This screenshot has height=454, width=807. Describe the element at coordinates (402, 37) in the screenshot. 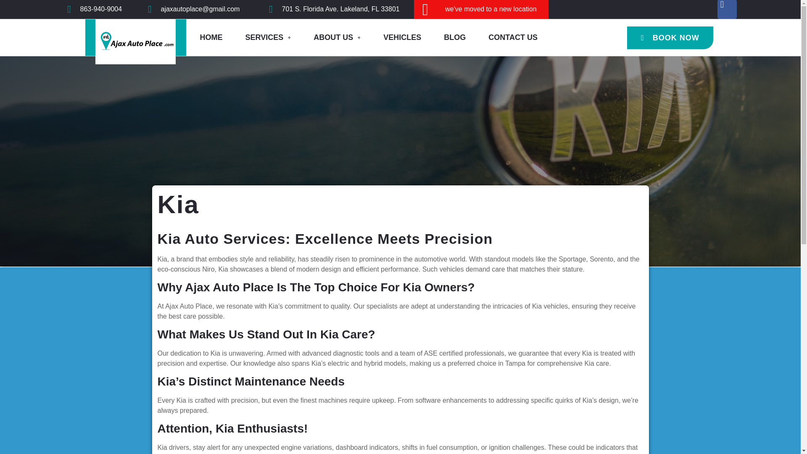

I see `VEHICLES` at that location.